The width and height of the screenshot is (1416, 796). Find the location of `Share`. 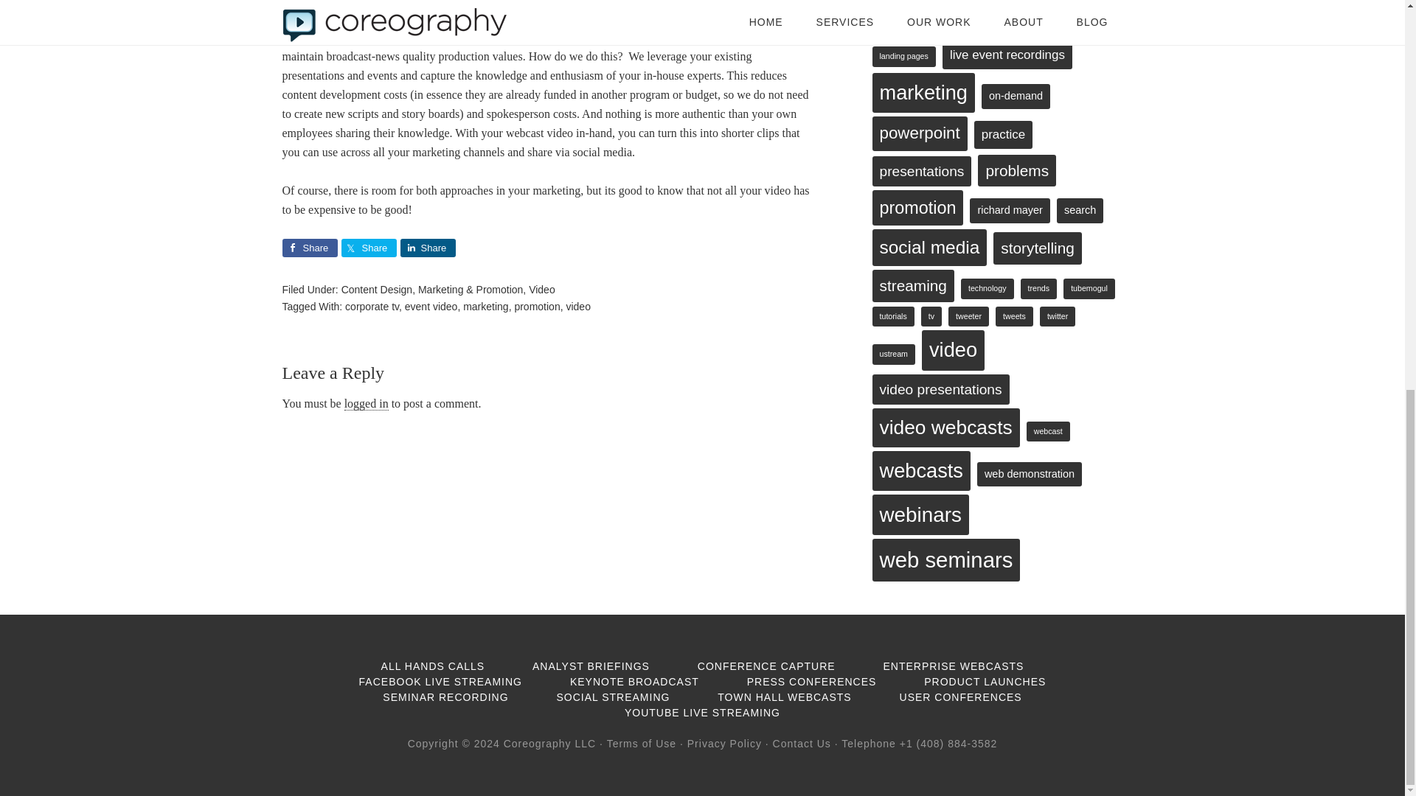

Share is located at coordinates (369, 248).